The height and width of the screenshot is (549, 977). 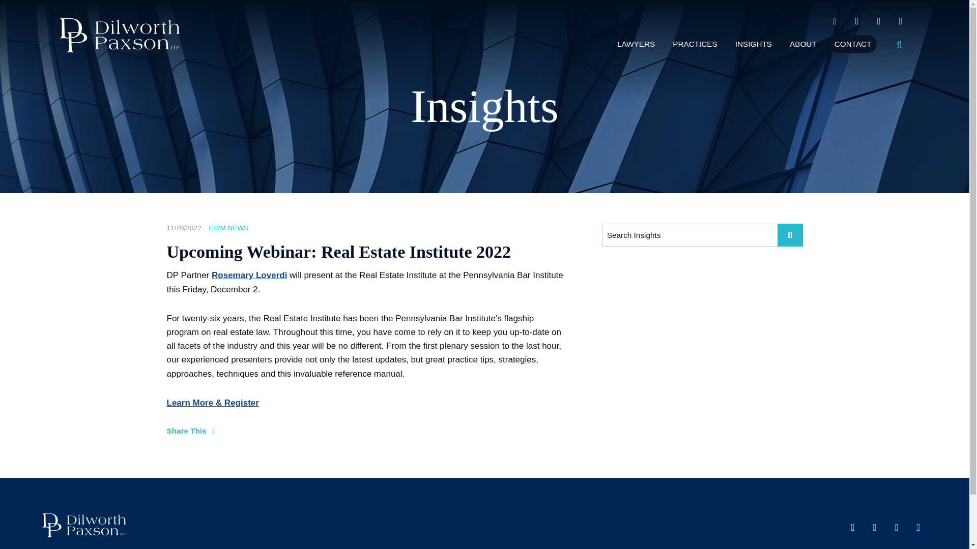 What do you see at coordinates (636, 44) in the screenshot?
I see `LAWYERS` at bounding box center [636, 44].